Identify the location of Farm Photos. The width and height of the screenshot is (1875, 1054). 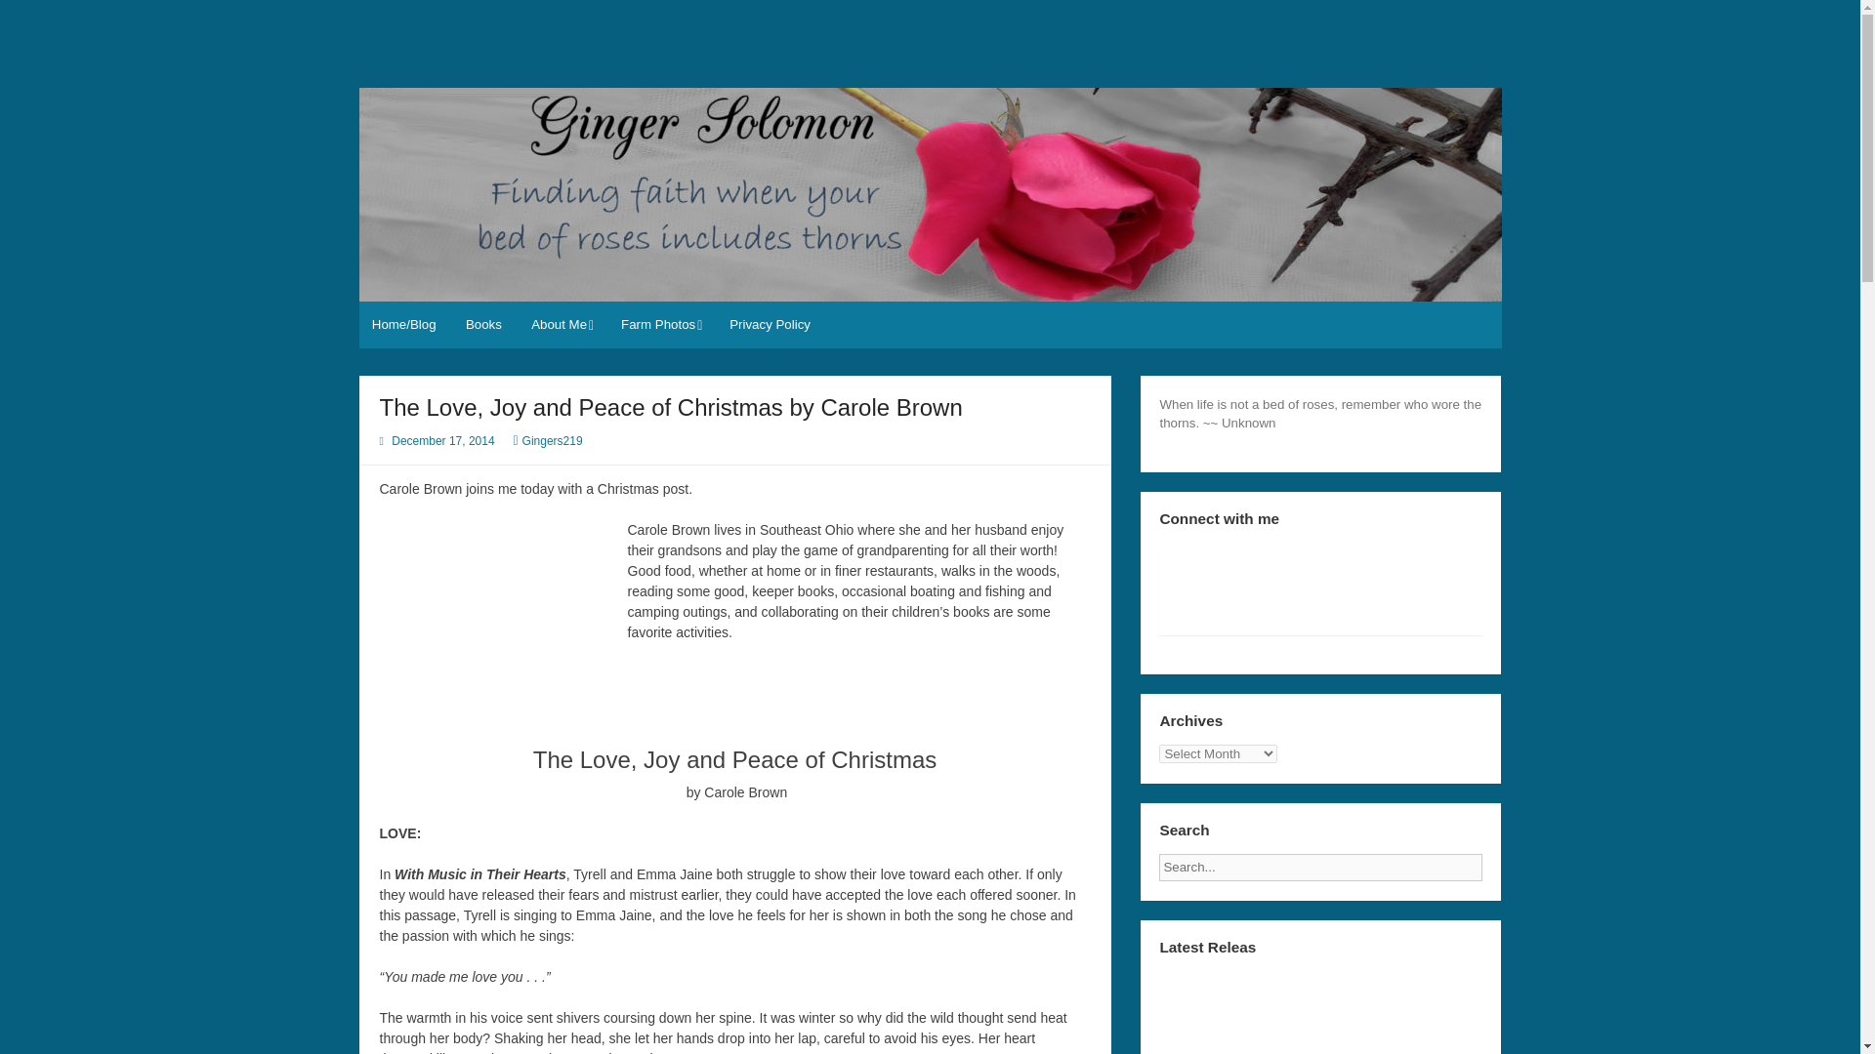
(660, 324).